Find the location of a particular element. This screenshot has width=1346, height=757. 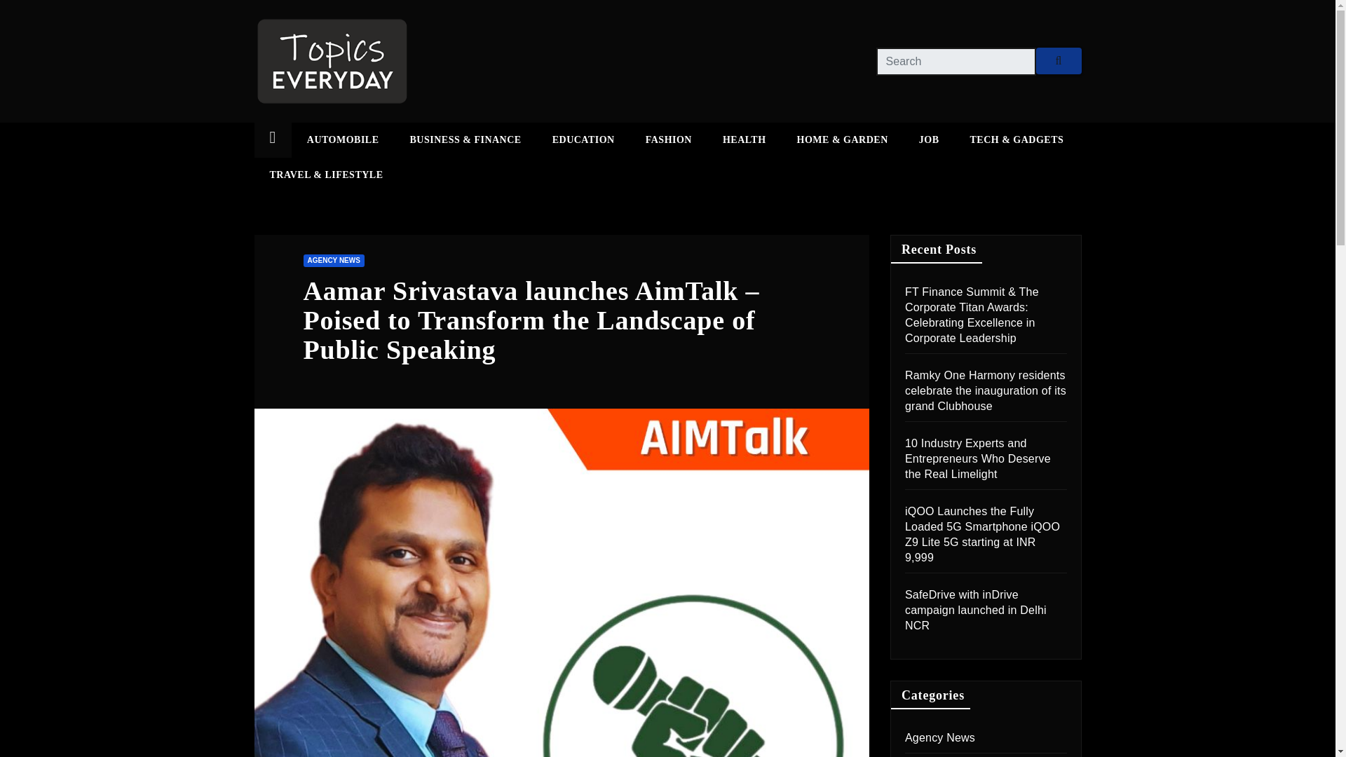

AGENCY NEWS is located at coordinates (333, 261).